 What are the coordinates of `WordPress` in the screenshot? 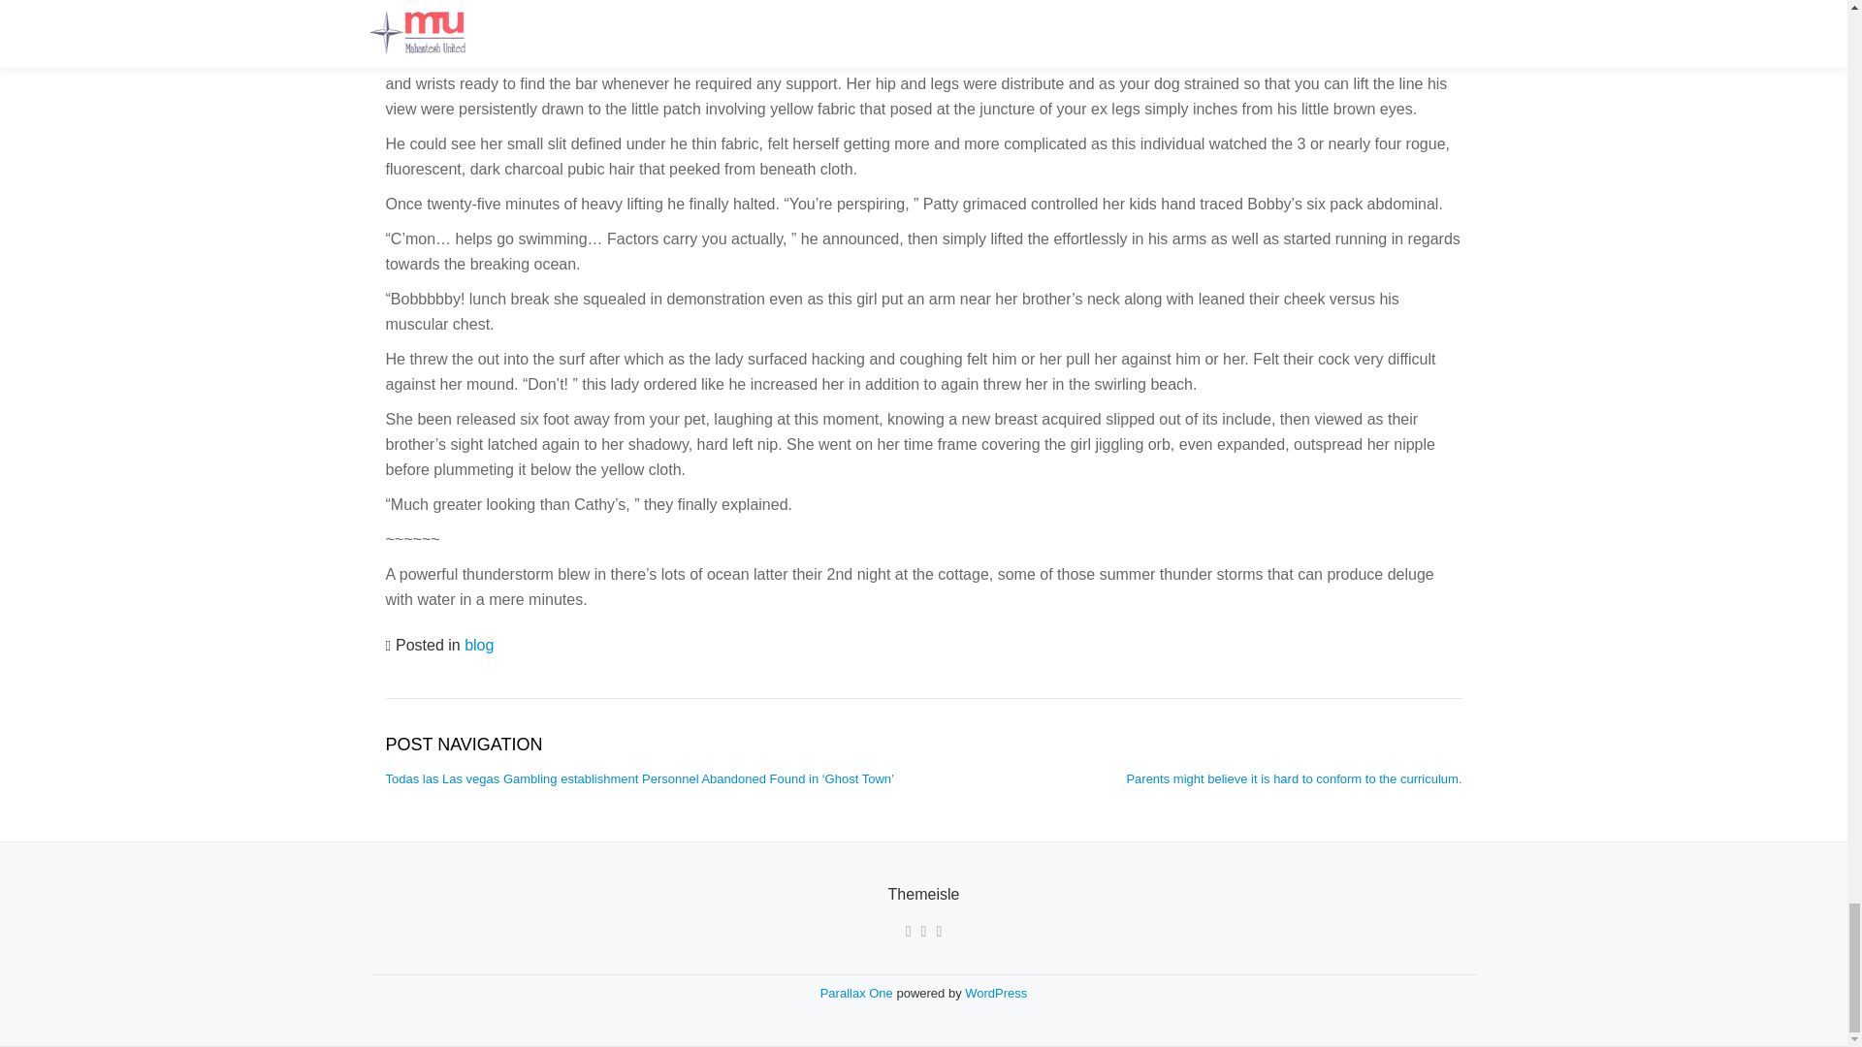 It's located at (995, 993).